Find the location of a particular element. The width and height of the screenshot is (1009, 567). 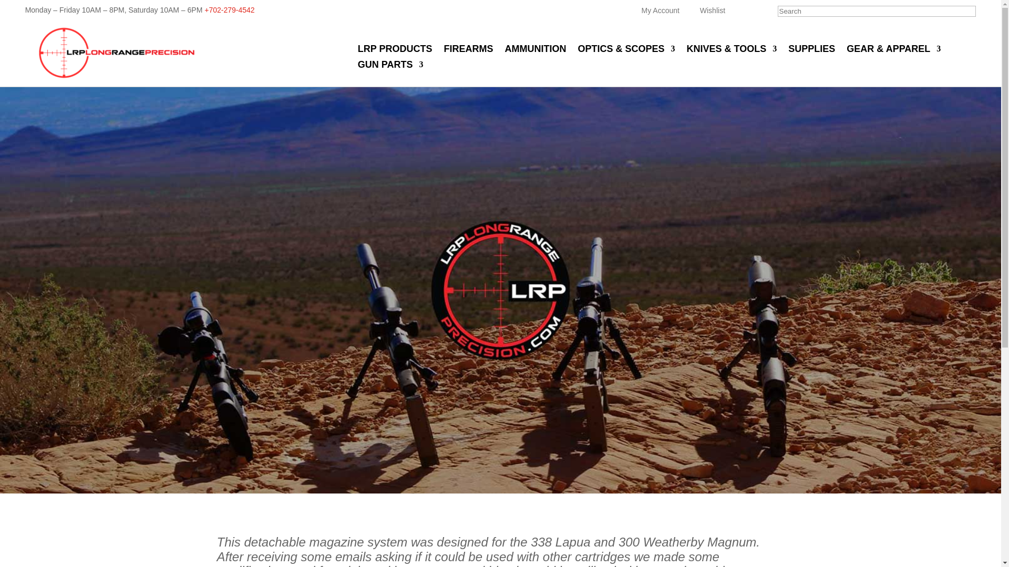

FIREARMS is located at coordinates (468, 51).